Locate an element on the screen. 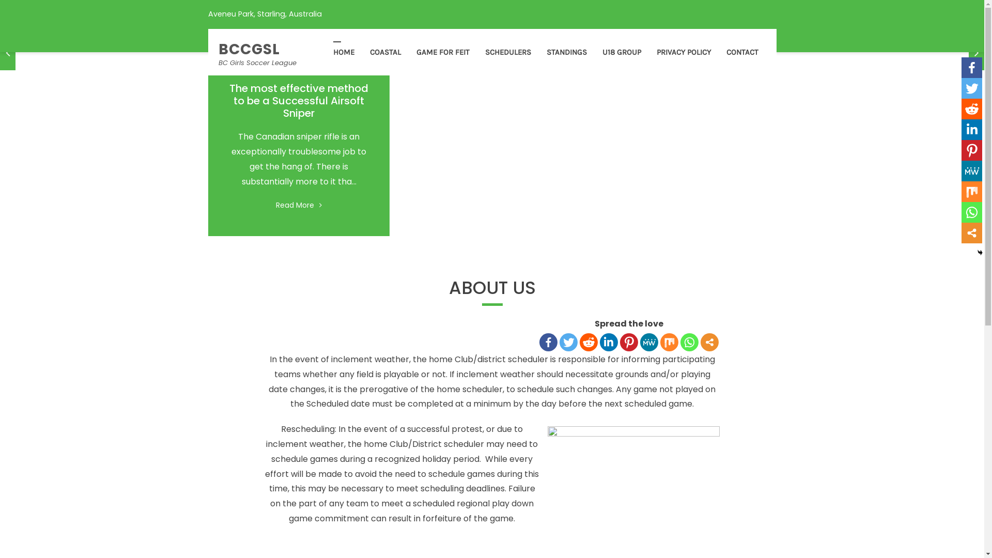 The image size is (992, 558). Linkedin is located at coordinates (609, 342).